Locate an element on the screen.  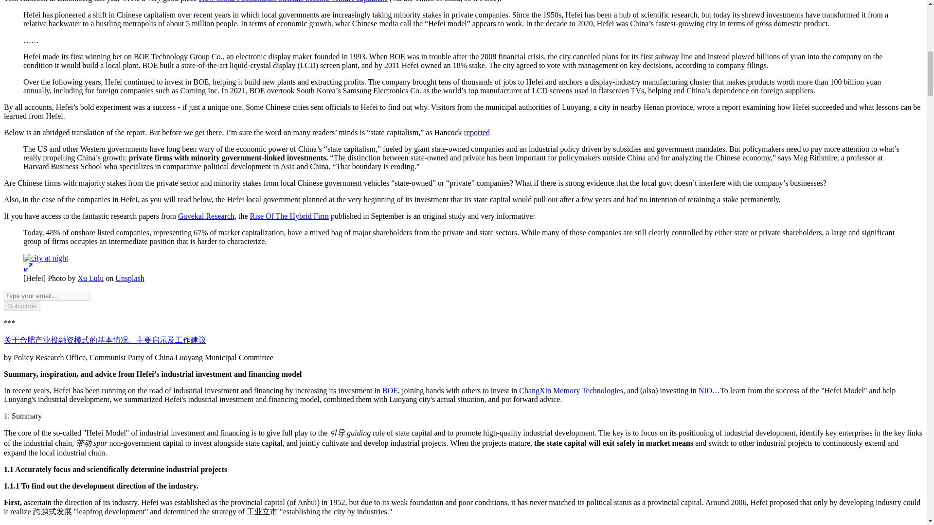
NIO is located at coordinates (705, 390).